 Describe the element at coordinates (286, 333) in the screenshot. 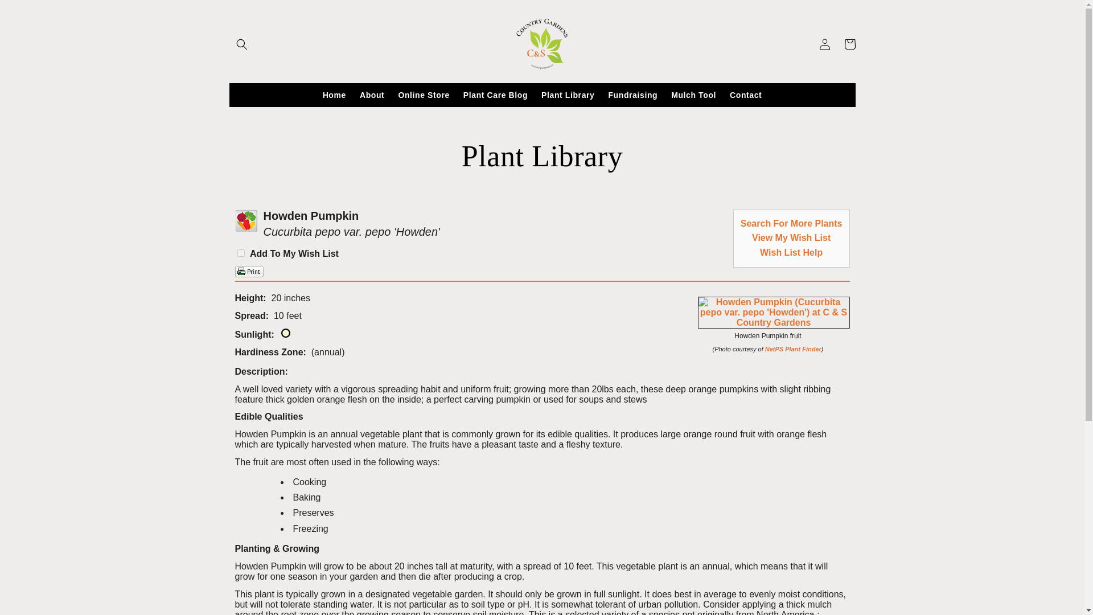

I see `full sun` at that location.